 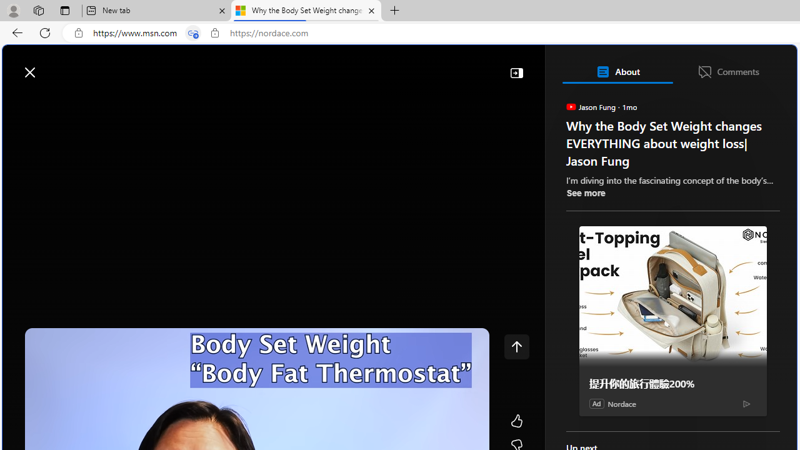 I want to click on Notifications, so click(x=744, y=66).